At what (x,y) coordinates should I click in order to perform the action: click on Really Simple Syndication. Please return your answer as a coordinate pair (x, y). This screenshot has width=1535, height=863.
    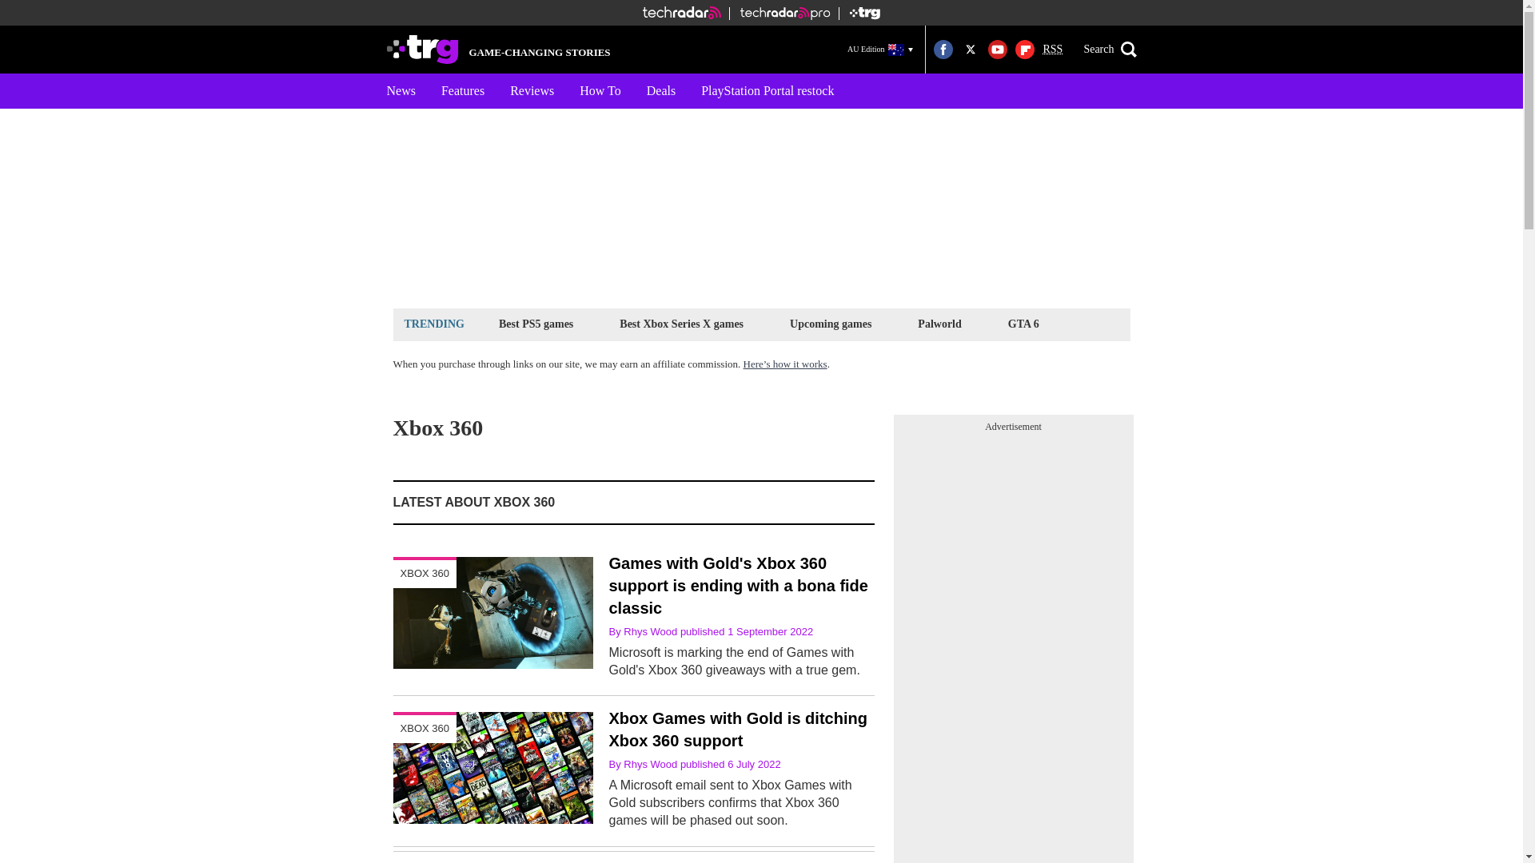
    Looking at the image, I should click on (1052, 50).